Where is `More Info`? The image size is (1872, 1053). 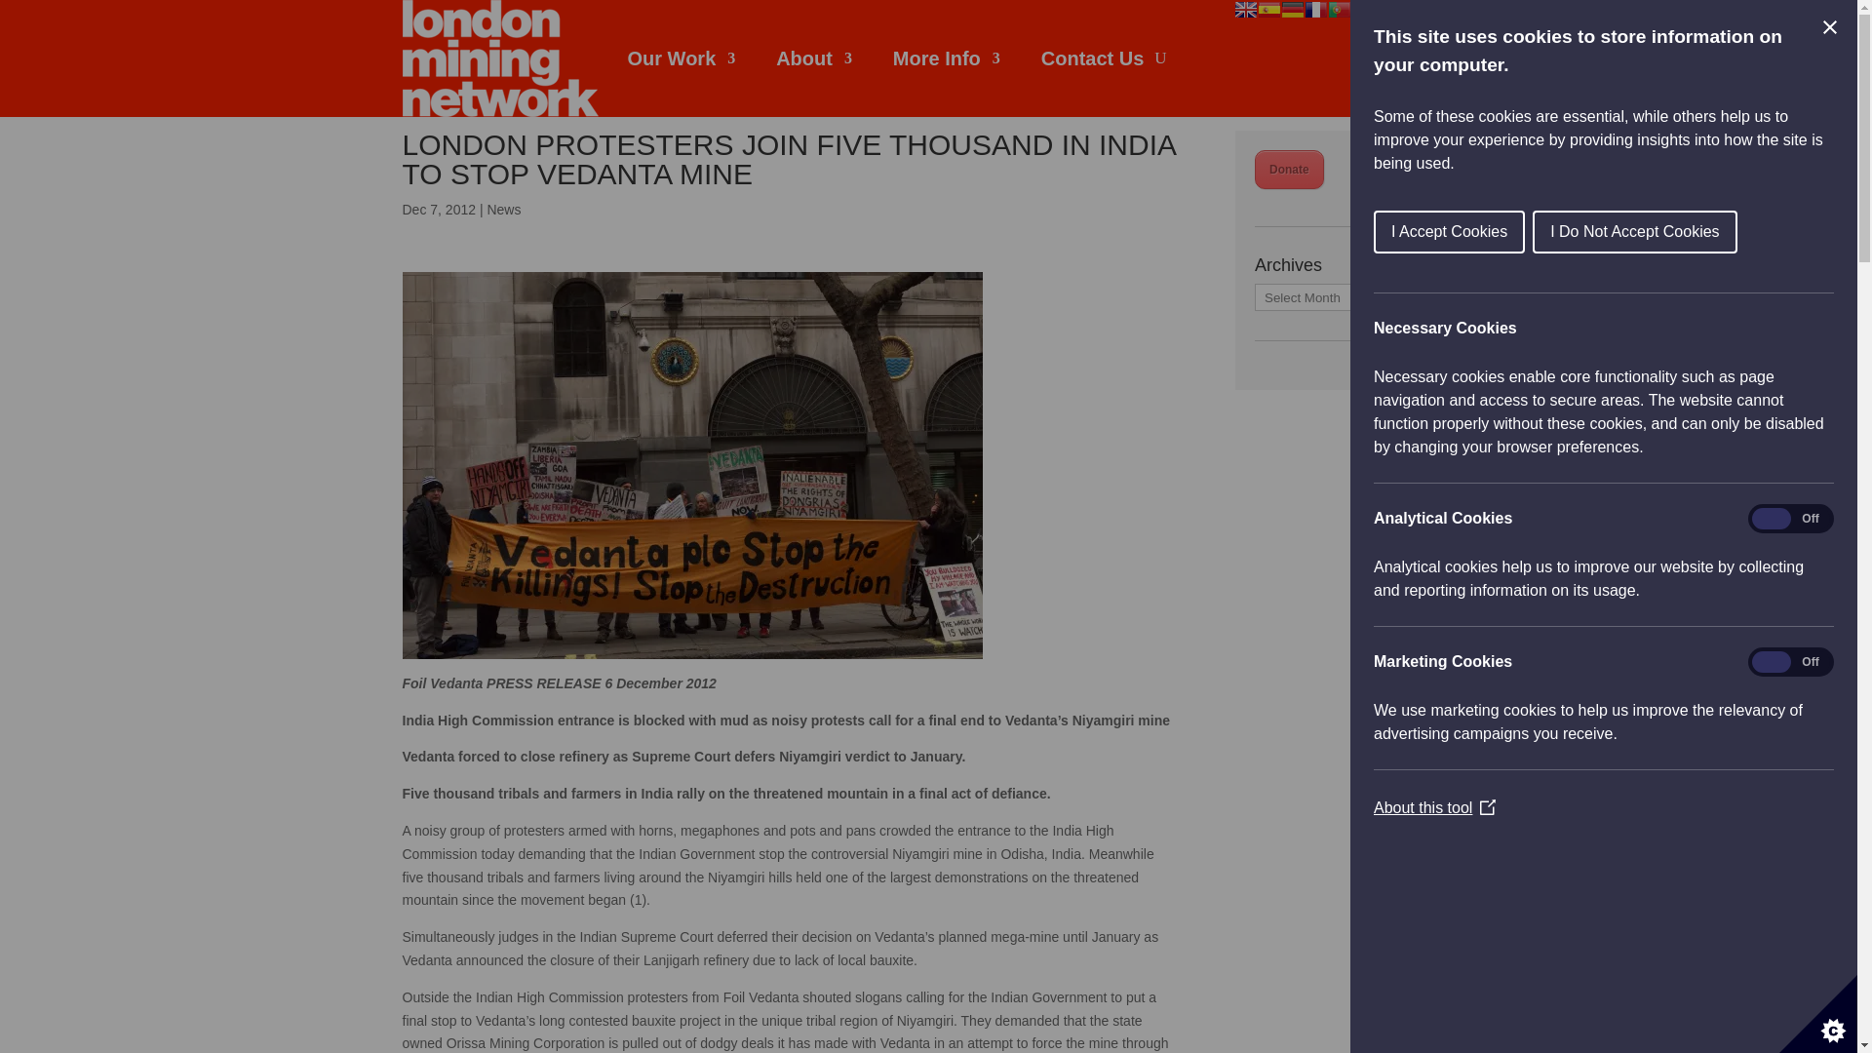
More Info is located at coordinates (946, 58).